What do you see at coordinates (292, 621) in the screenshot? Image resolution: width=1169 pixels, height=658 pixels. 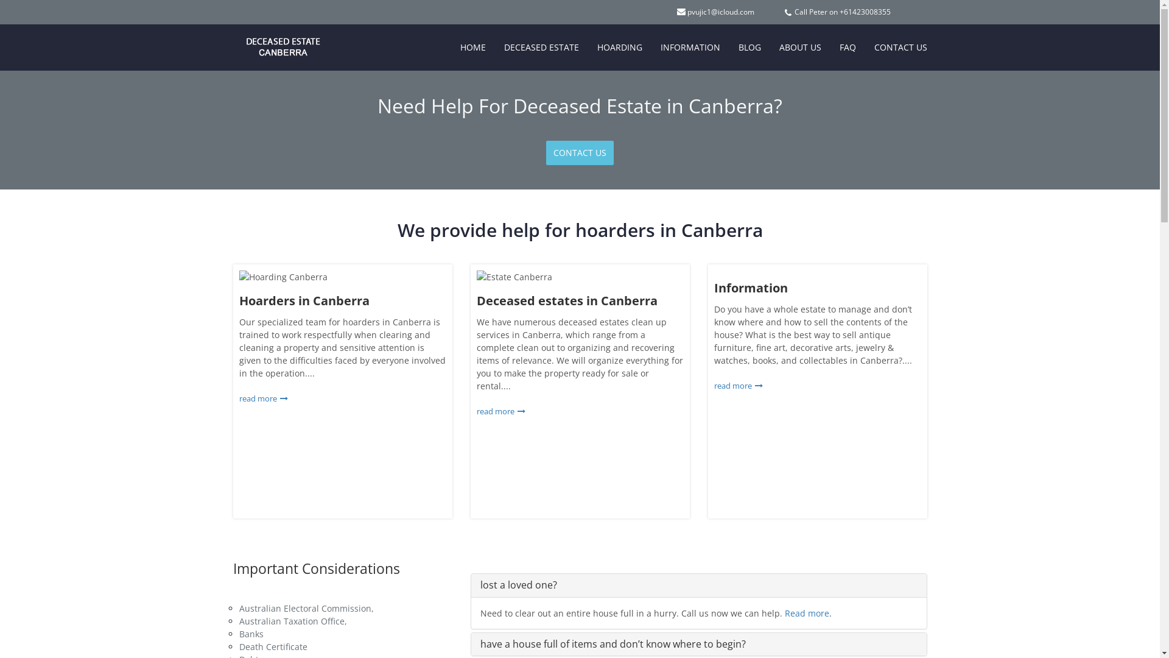 I see `Australian Taxation Office,` at bounding box center [292, 621].